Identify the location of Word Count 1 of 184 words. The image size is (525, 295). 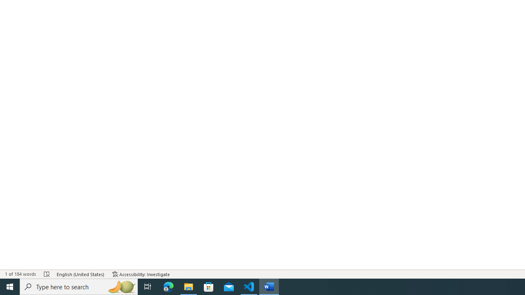
(21, 274).